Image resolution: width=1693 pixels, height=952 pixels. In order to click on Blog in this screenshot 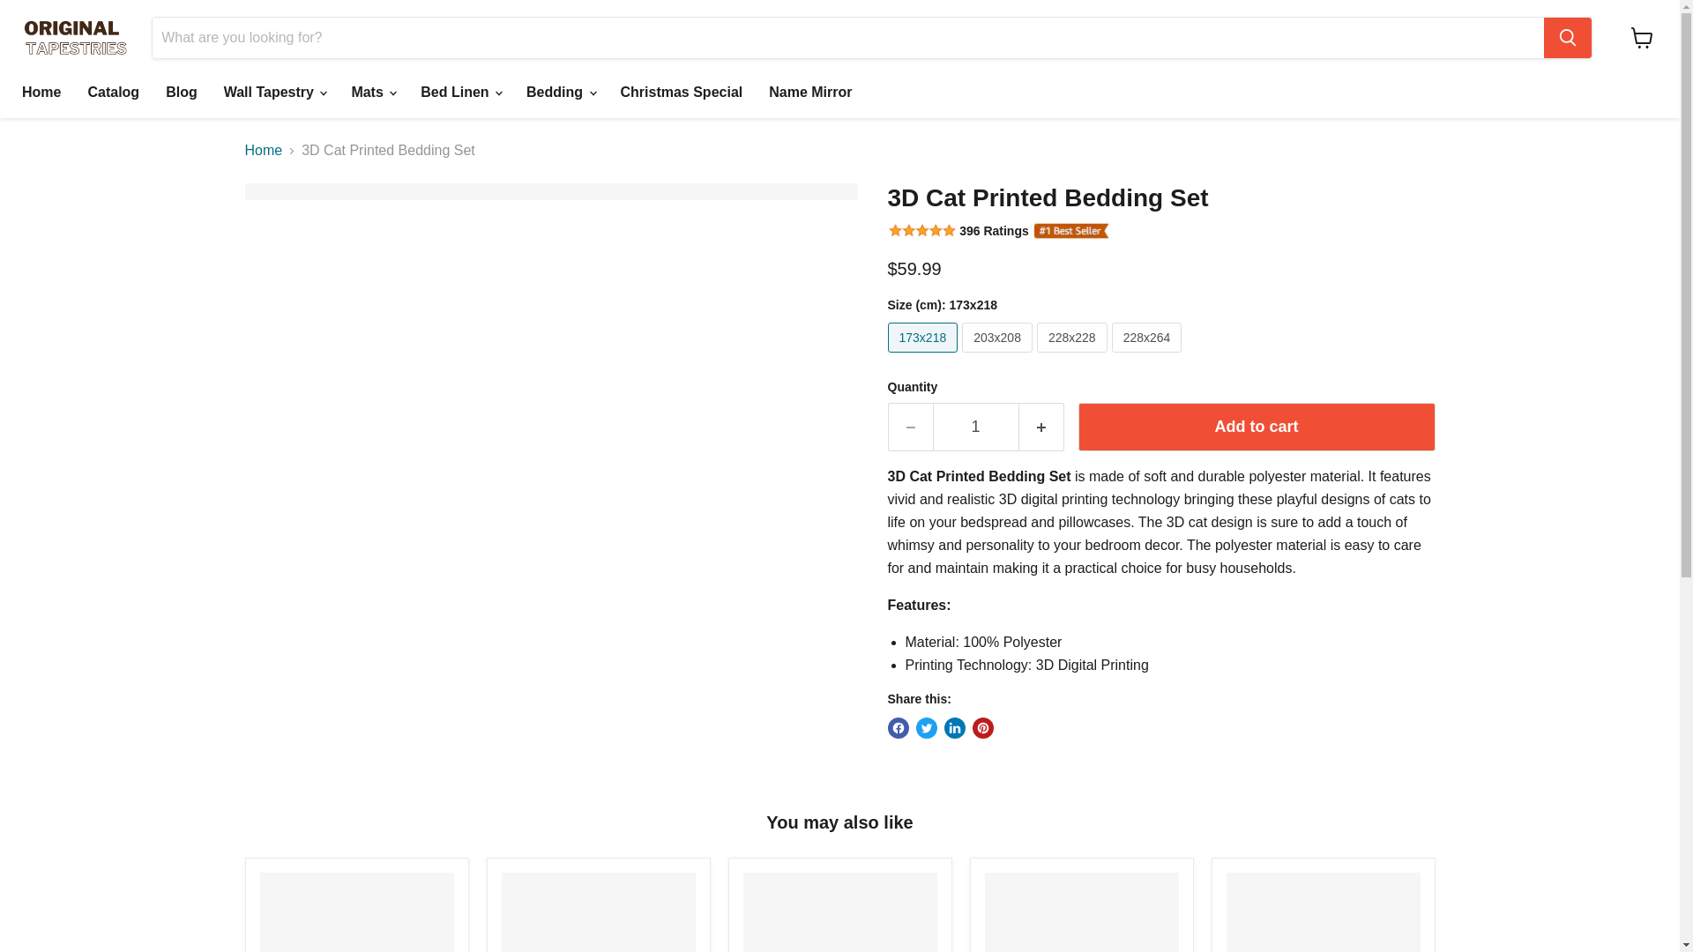, I will do `click(181, 93)`.